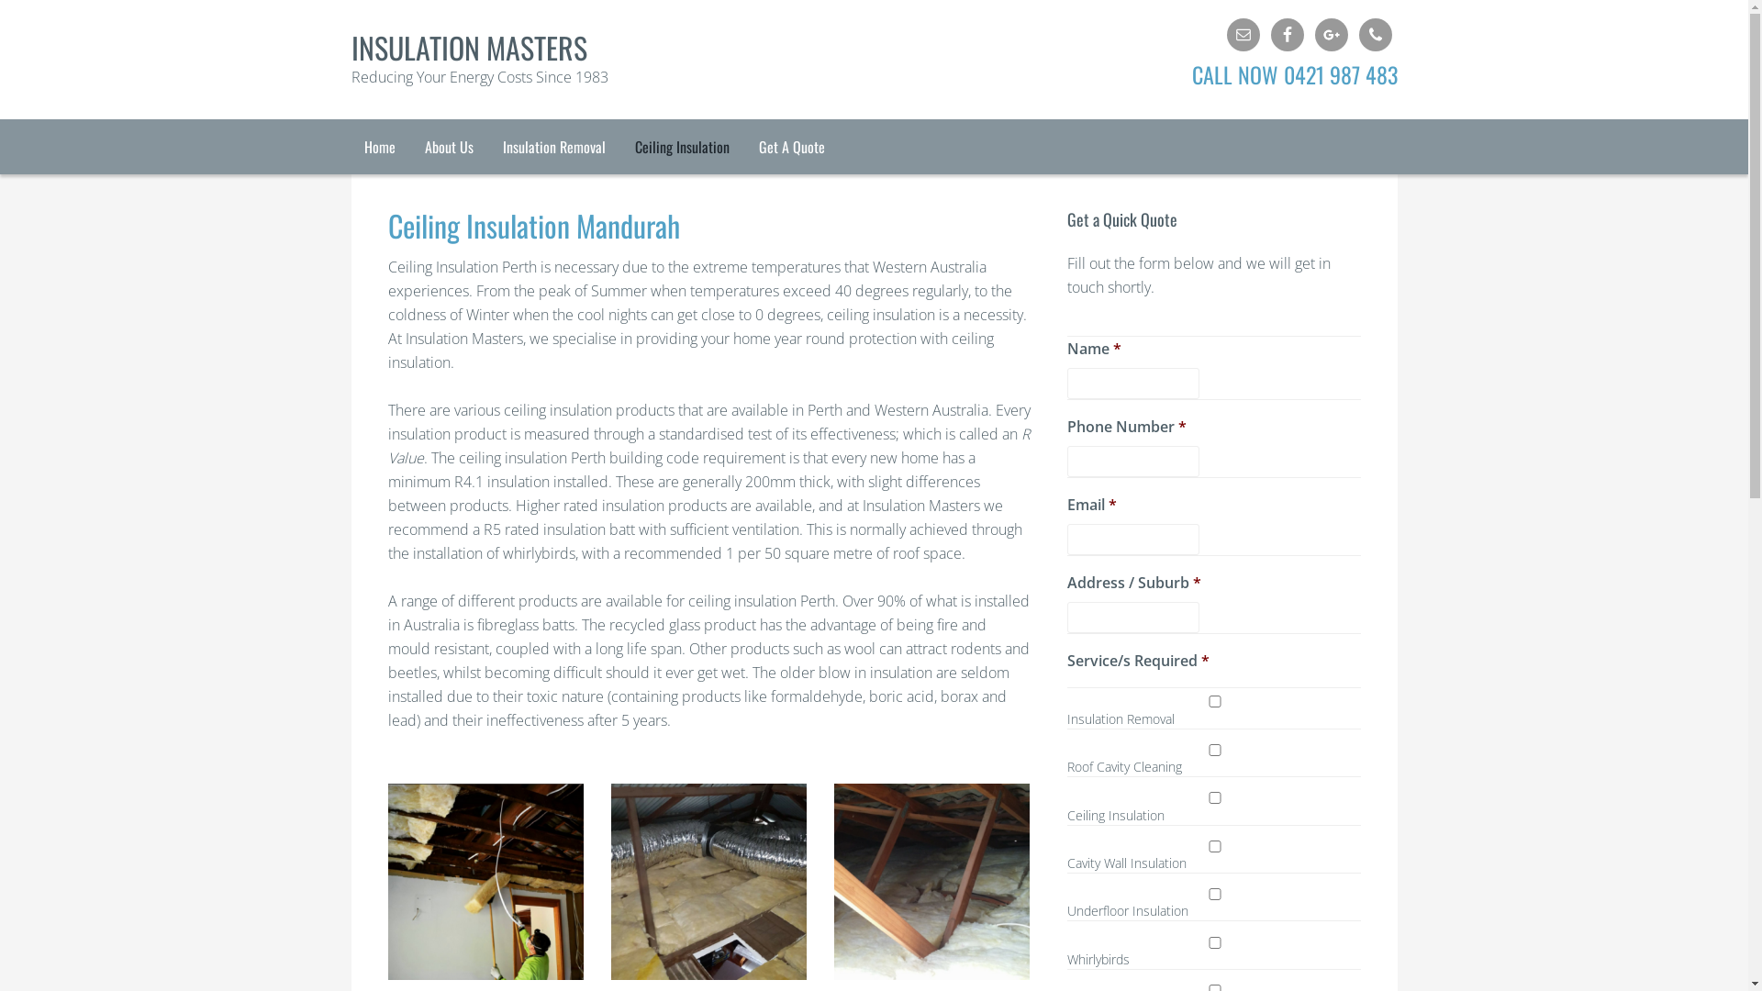  I want to click on 1, so click(485, 881).